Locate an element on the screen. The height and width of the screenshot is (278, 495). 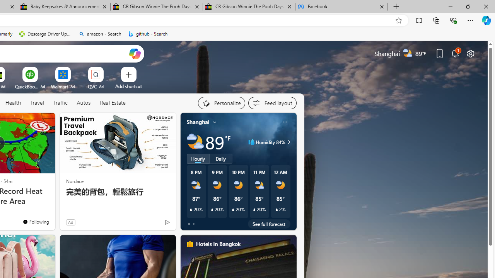
Real Estate is located at coordinates (112, 103).